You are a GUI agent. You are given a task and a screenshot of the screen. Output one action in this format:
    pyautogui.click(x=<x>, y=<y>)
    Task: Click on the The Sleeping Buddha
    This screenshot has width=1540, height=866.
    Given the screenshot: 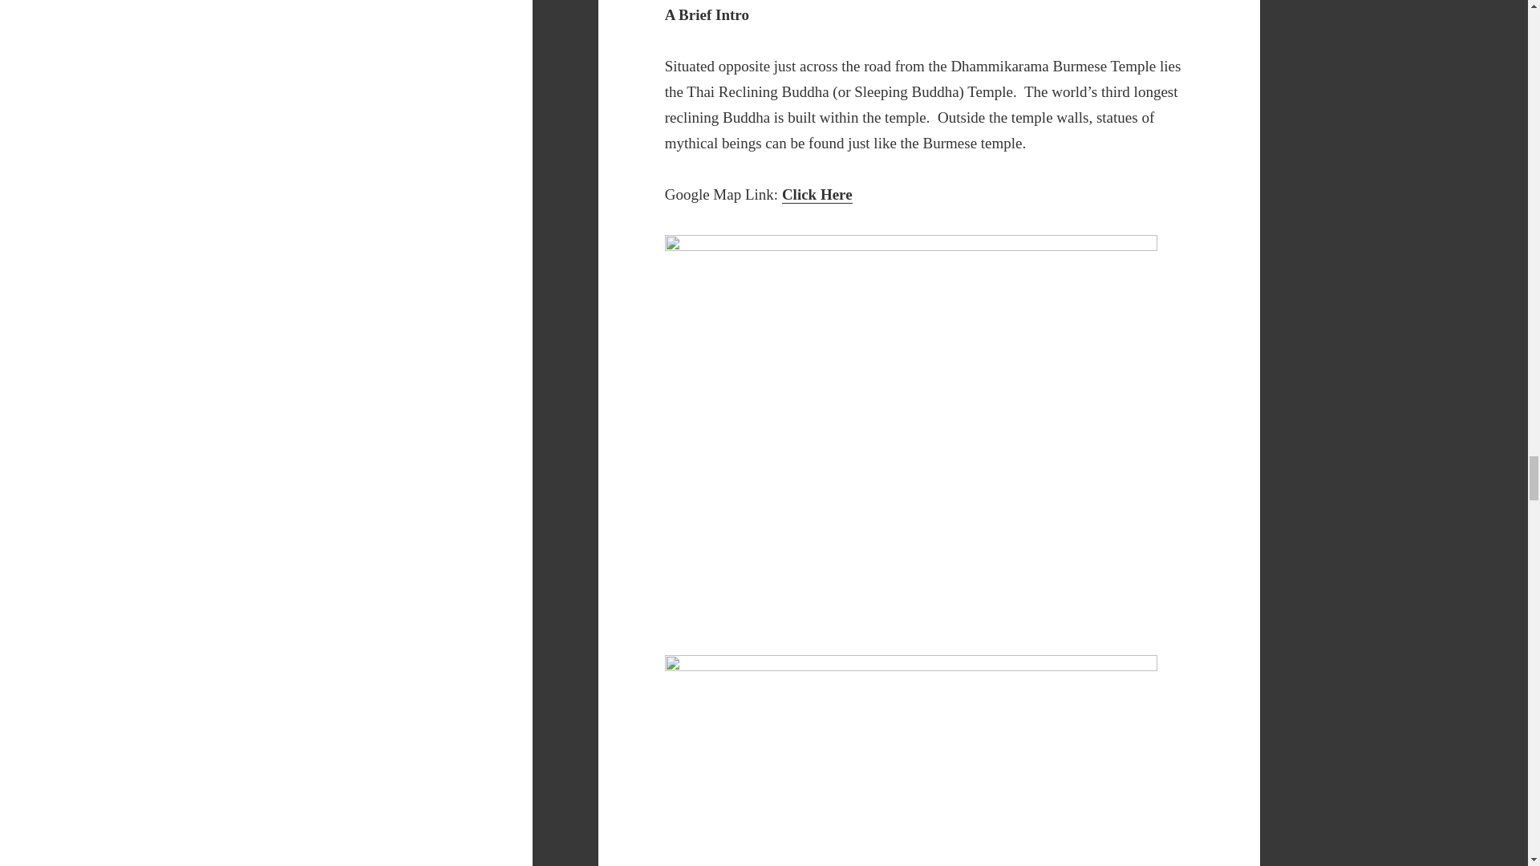 What is the action you would take?
    pyautogui.click(x=911, y=760)
    